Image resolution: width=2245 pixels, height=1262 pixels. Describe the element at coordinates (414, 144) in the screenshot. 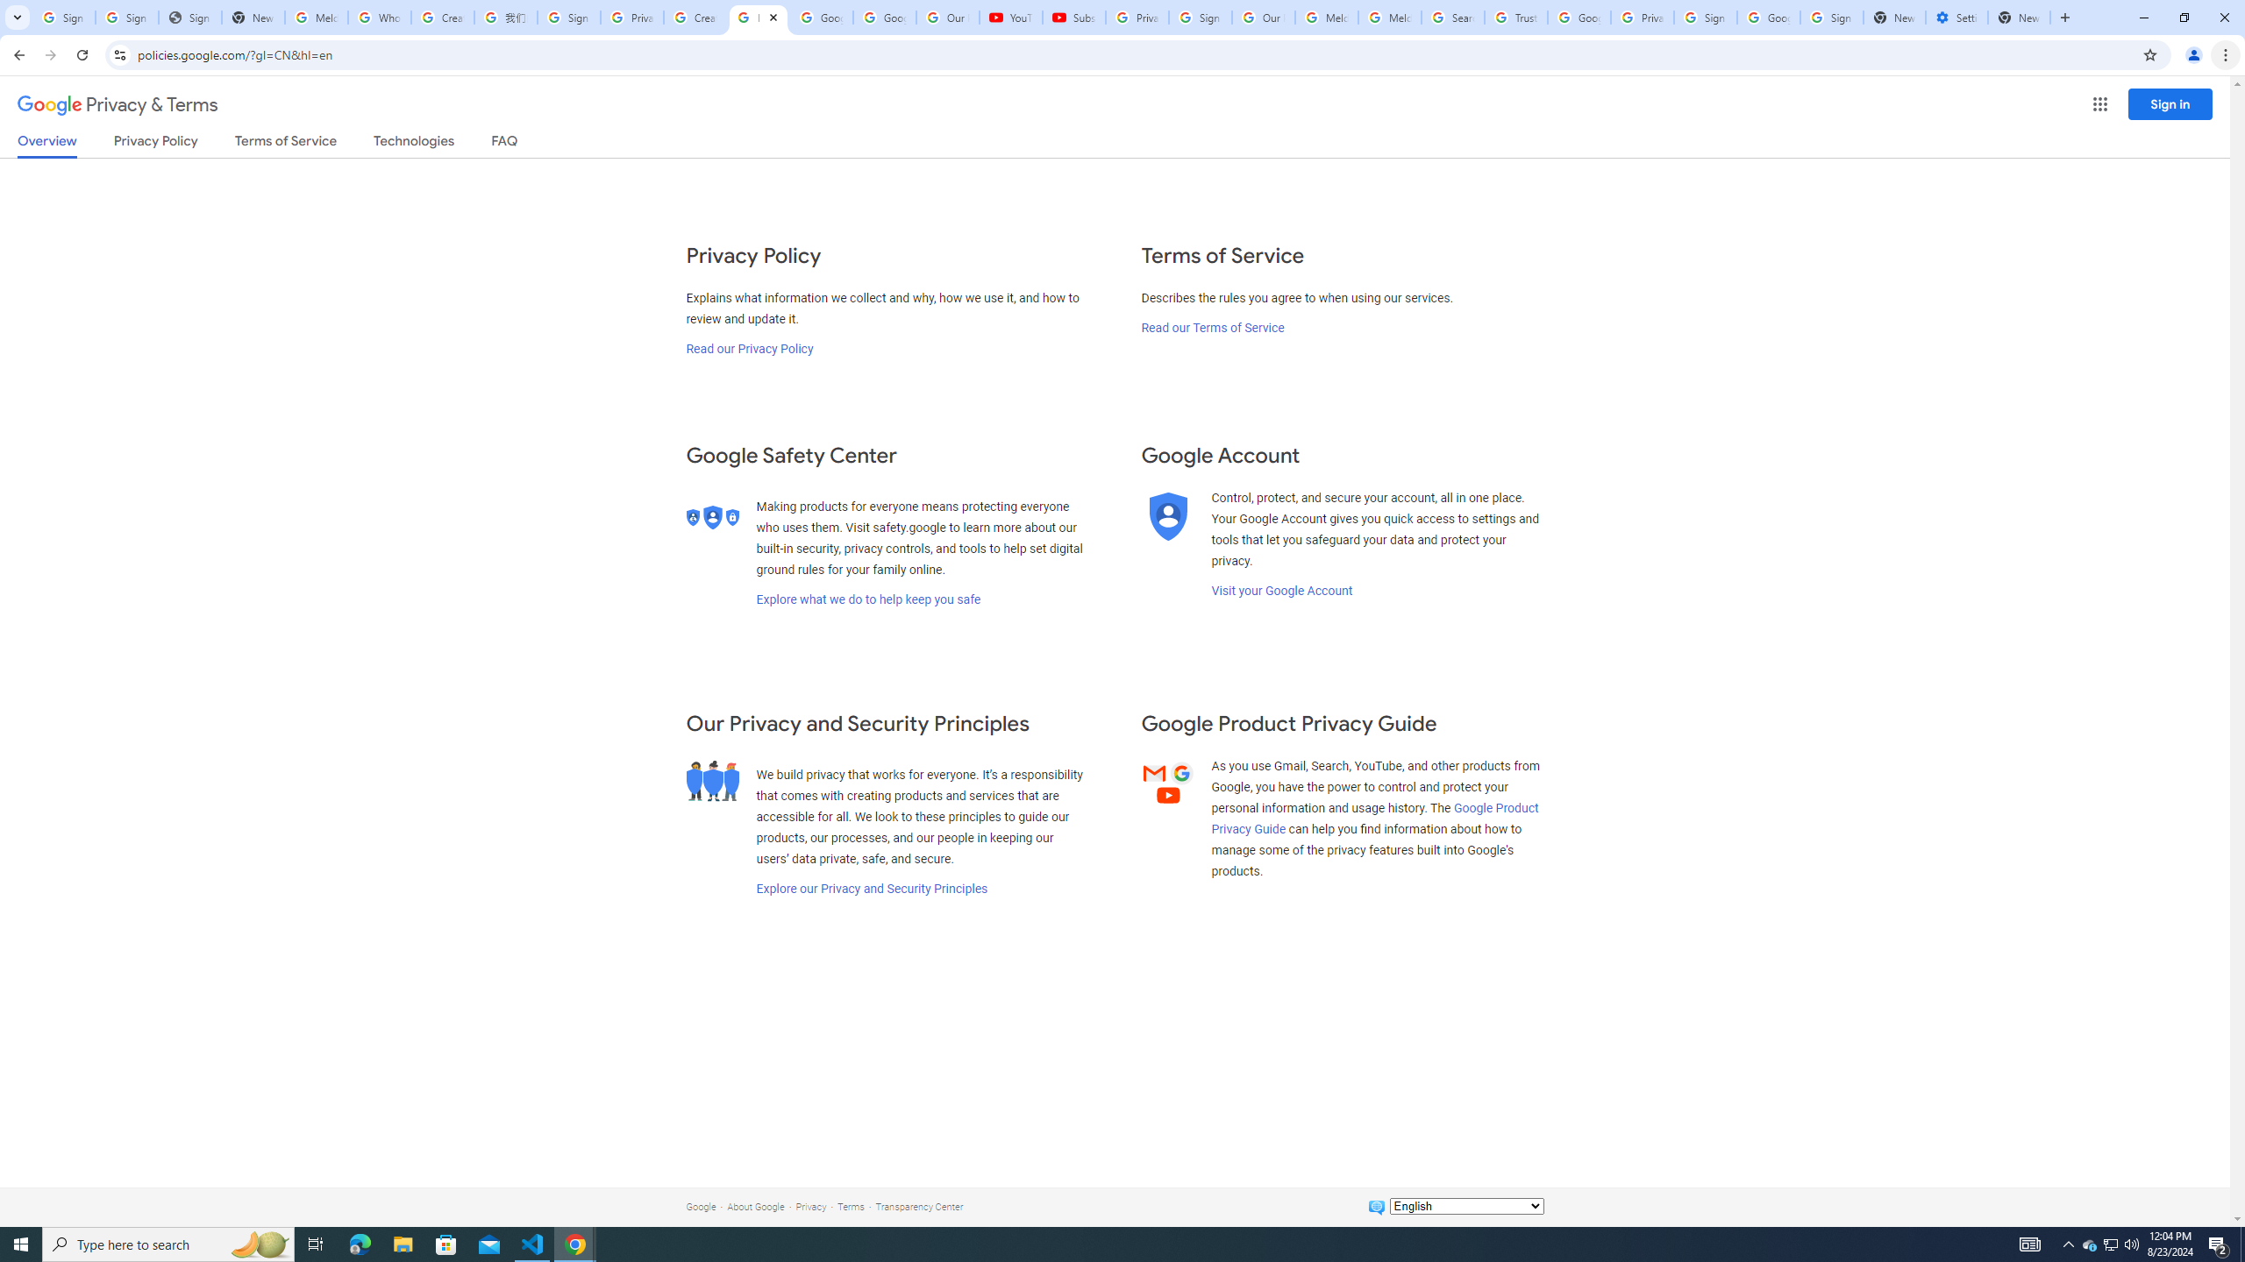

I see `Technologies` at that location.